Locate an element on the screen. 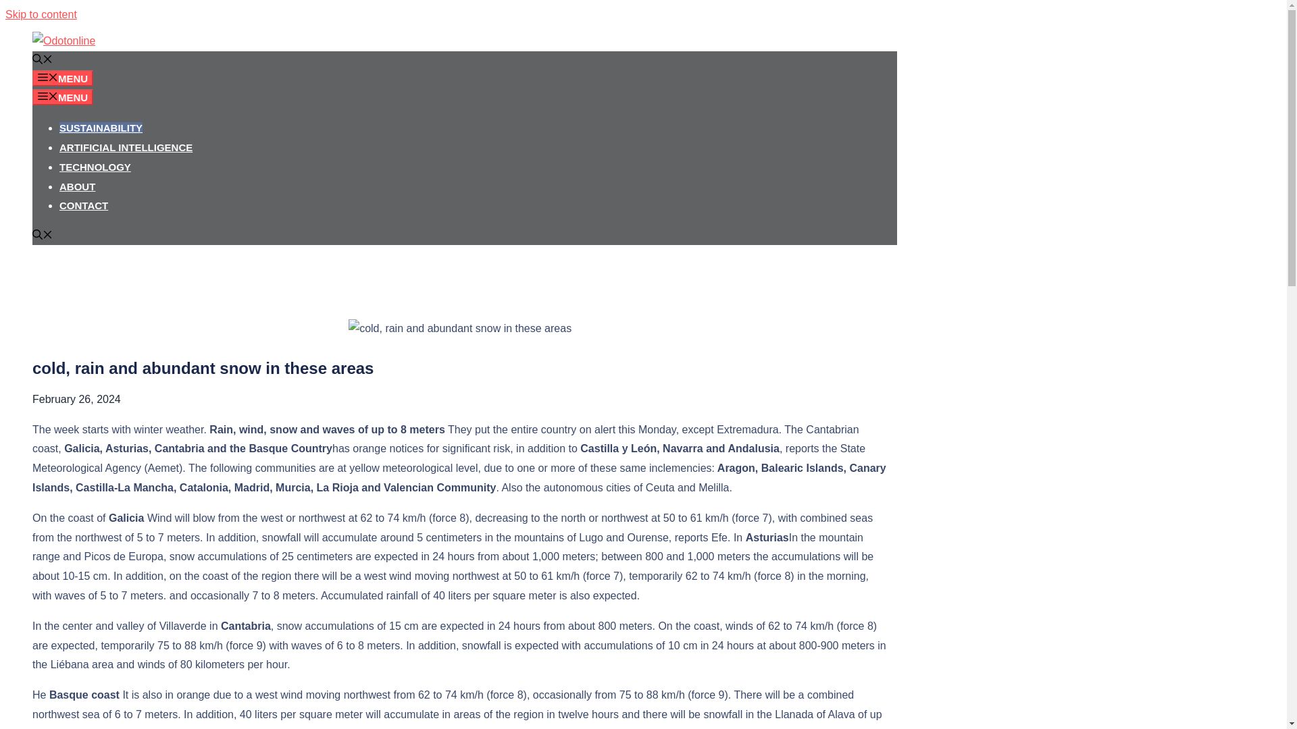 Image resolution: width=1297 pixels, height=729 pixels. SUSTAINABILITY is located at coordinates (101, 128).